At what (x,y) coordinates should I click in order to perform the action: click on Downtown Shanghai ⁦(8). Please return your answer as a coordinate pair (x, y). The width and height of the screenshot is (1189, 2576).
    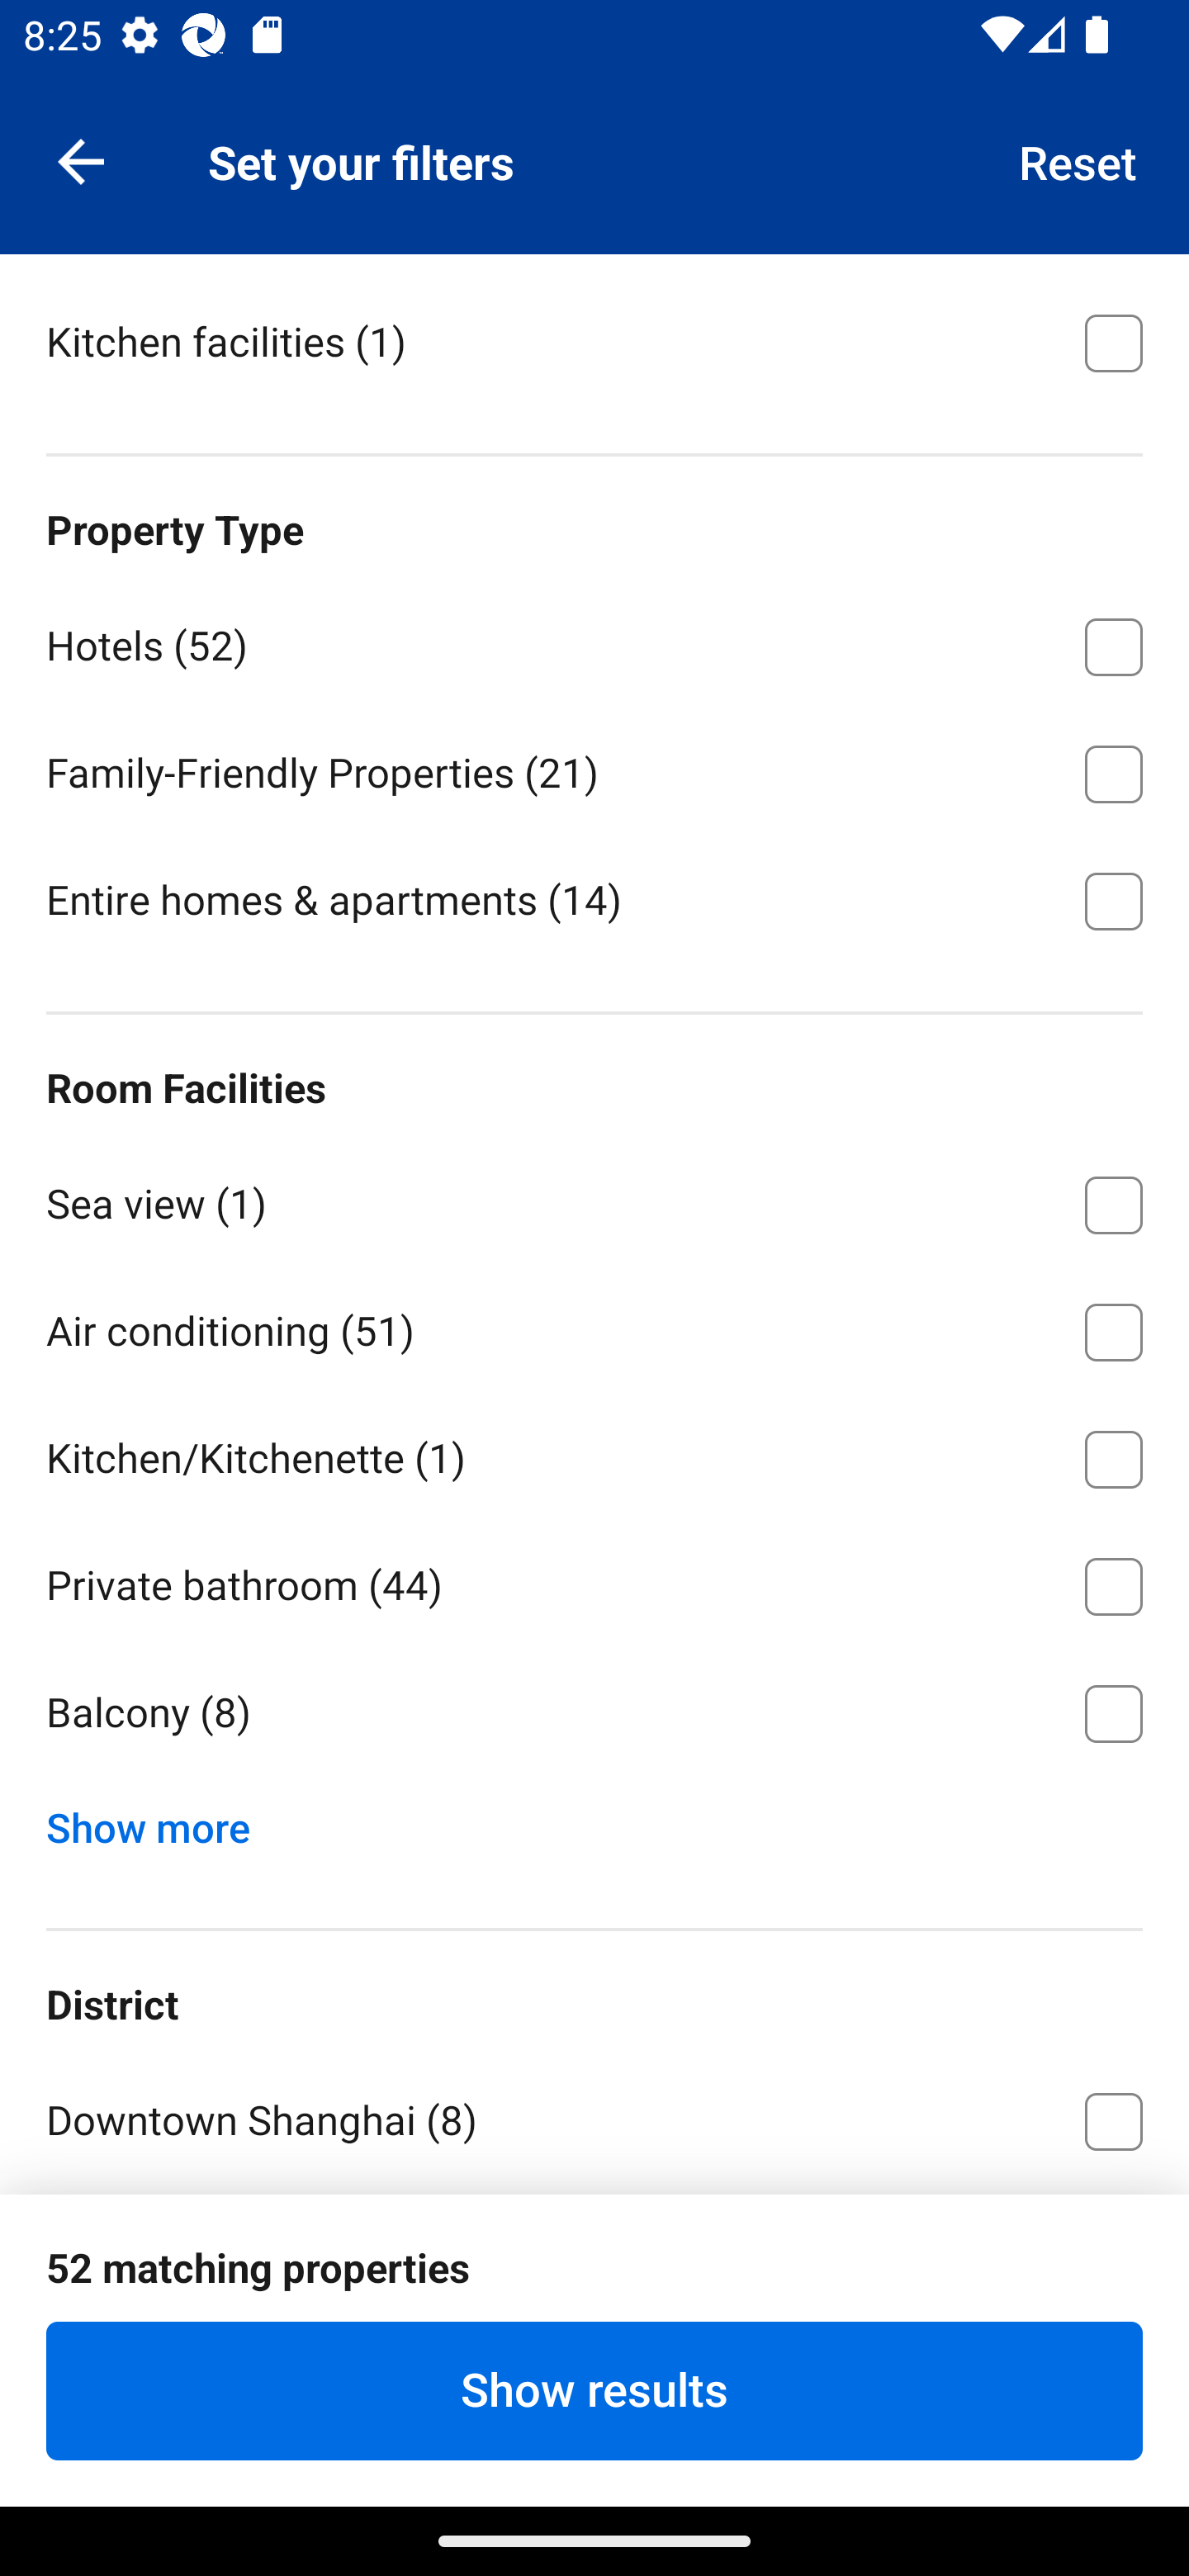
    Looking at the image, I should click on (594, 2115).